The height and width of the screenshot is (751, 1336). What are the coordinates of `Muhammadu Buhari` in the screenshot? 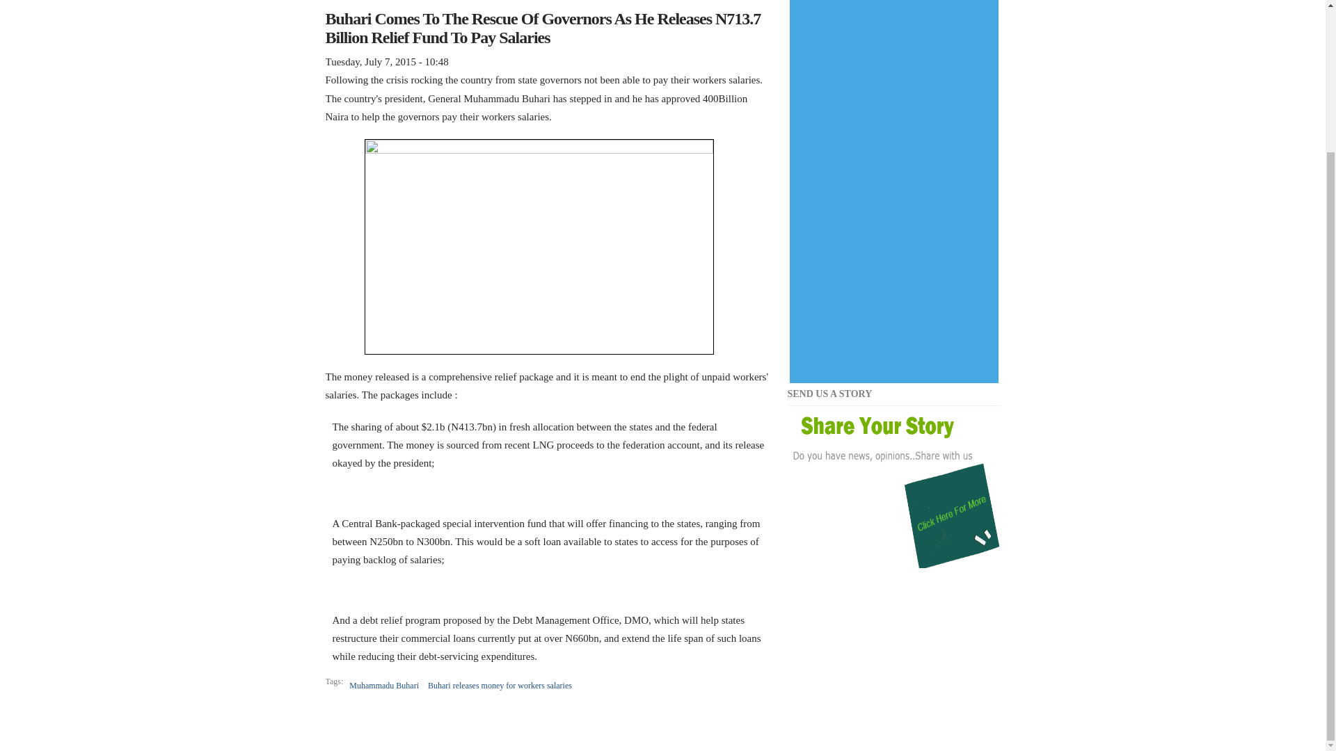 It's located at (384, 686).